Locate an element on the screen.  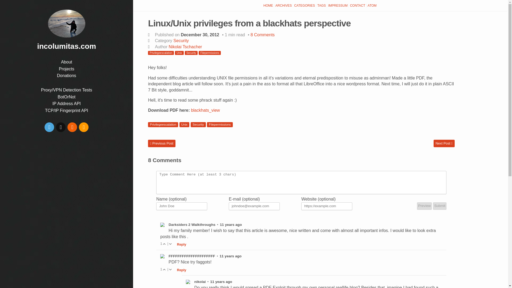
Previous Post is located at coordinates (162, 143).